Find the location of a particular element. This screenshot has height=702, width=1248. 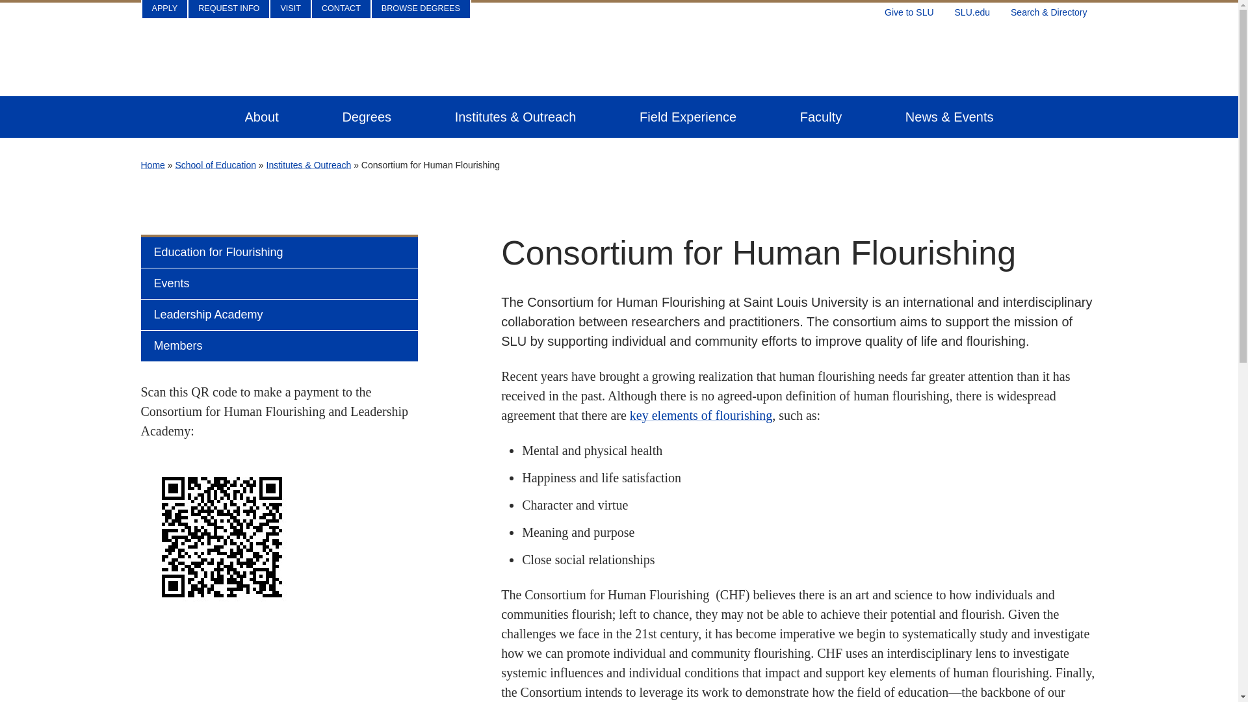

Give to SLU is located at coordinates (909, 9).